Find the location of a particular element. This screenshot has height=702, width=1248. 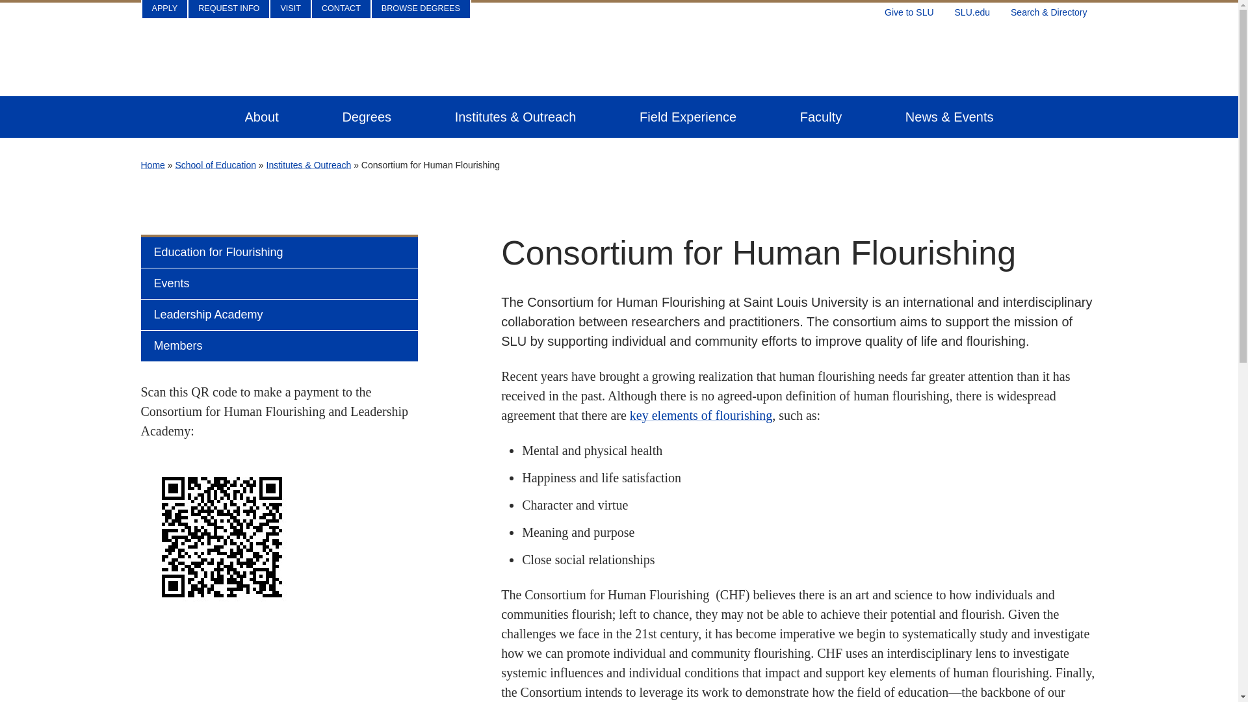

Give to SLU is located at coordinates (909, 9).